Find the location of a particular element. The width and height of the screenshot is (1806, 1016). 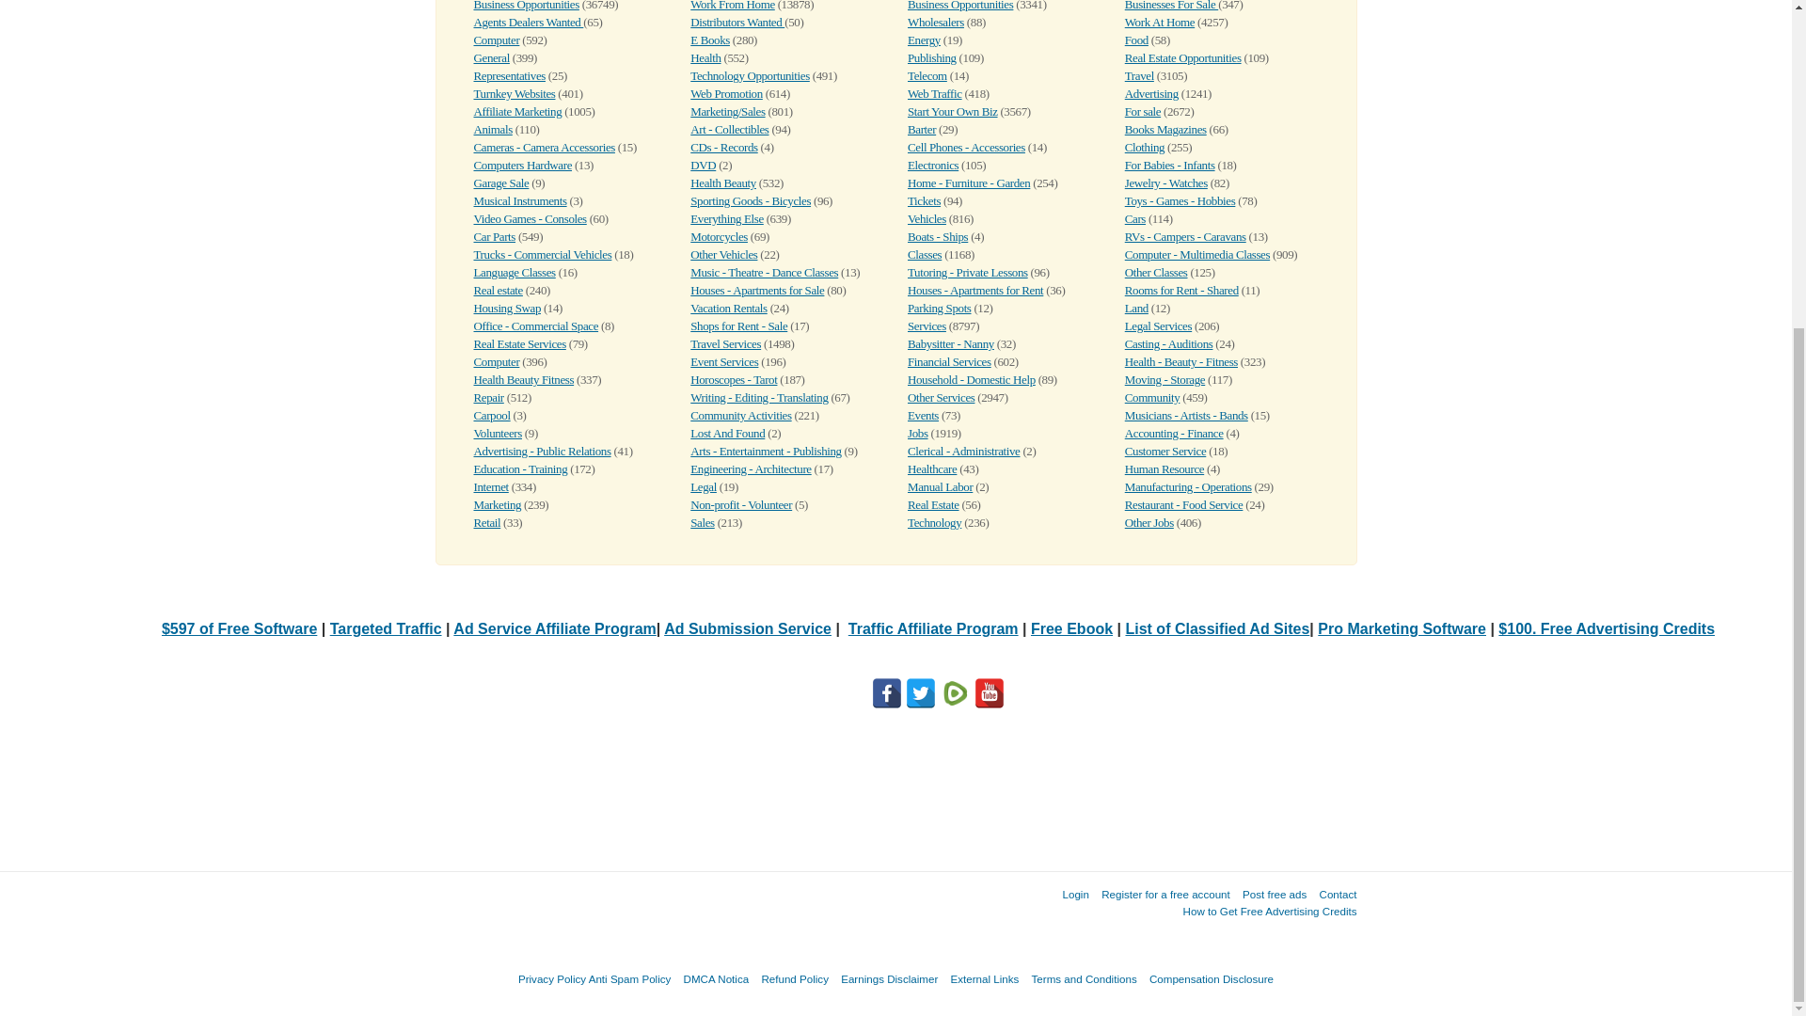

Animals is located at coordinates (493, 128).